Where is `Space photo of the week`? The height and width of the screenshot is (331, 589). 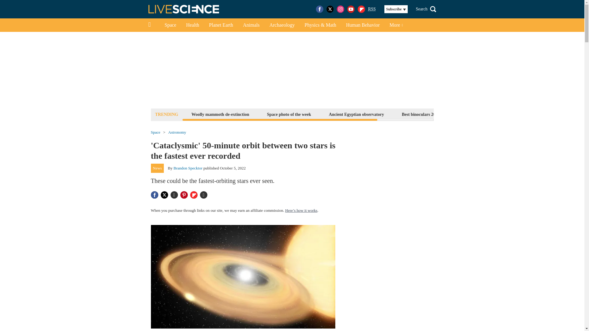
Space photo of the week is located at coordinates (289, 114).